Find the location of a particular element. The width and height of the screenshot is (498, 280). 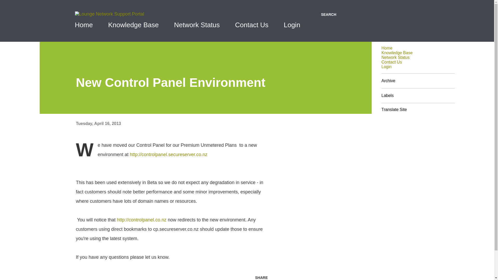

Contact Us is located at coordinates (392, 62).